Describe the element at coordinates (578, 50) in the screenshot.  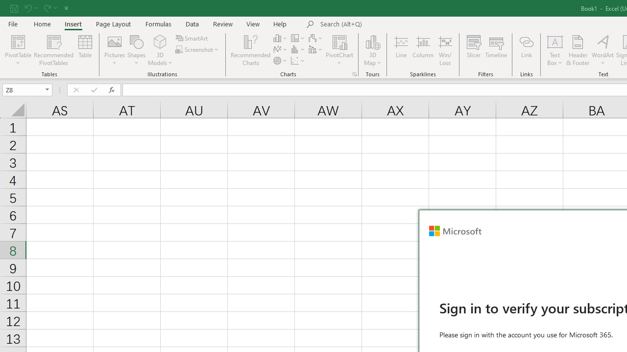
I see `Header & Footer...` at that location.